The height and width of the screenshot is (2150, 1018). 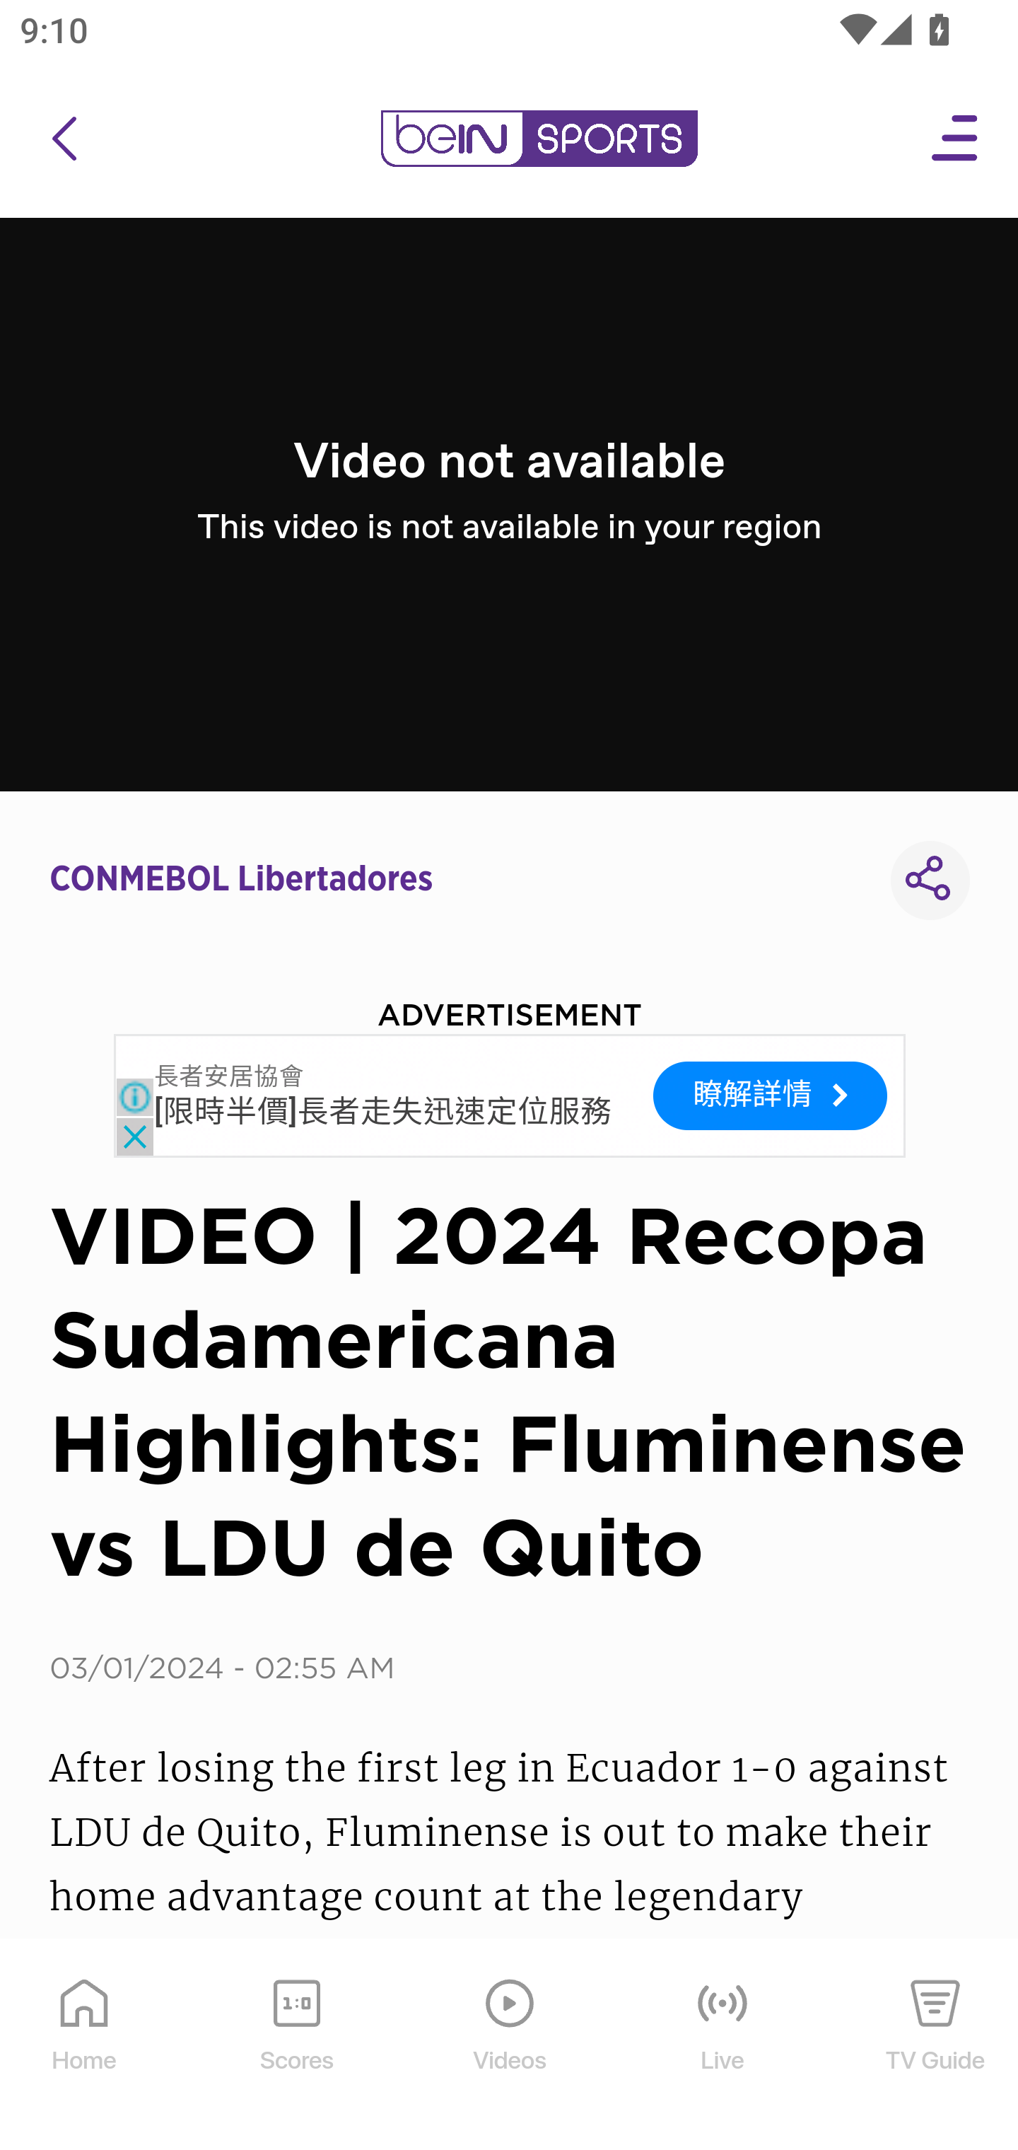 I want to click on 瞭解詳情, so click(x=771, y=1095).